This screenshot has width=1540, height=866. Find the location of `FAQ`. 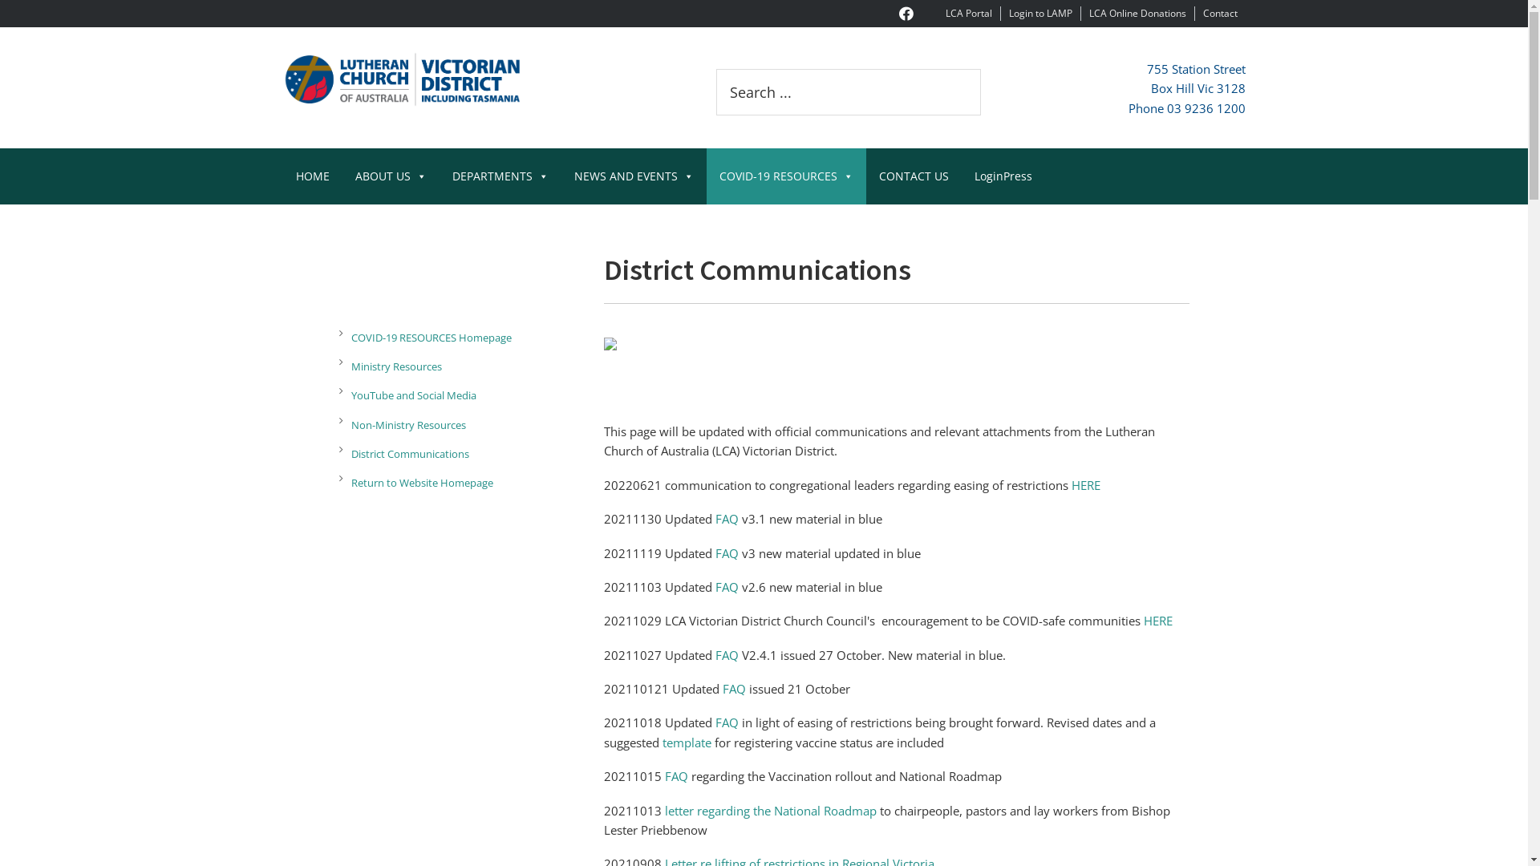

FAQ is located at coordinates (727, 655).